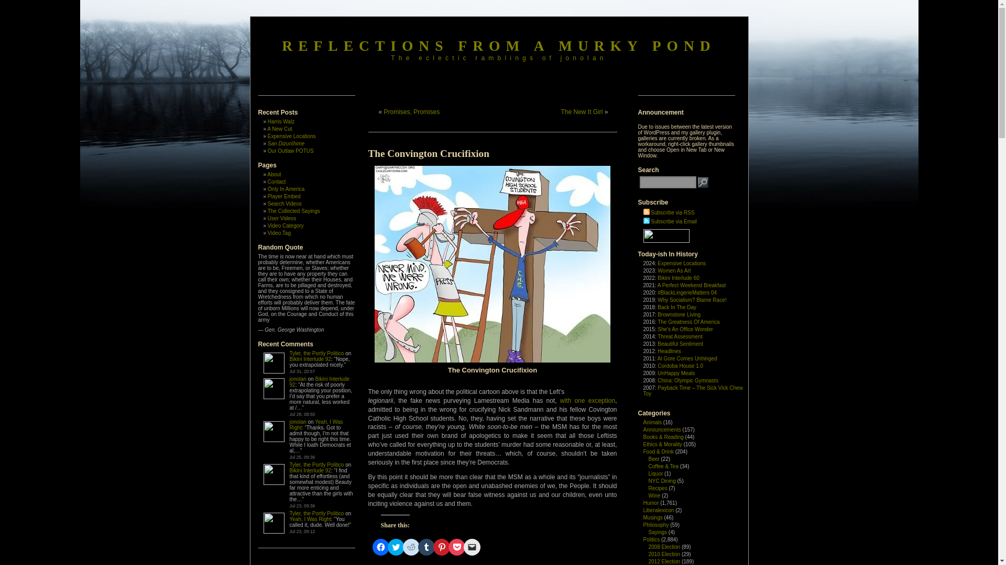 The width and height of the screenshot is (1006, 565). I want to click on Bikini Interlude 92, so click(319, 382).